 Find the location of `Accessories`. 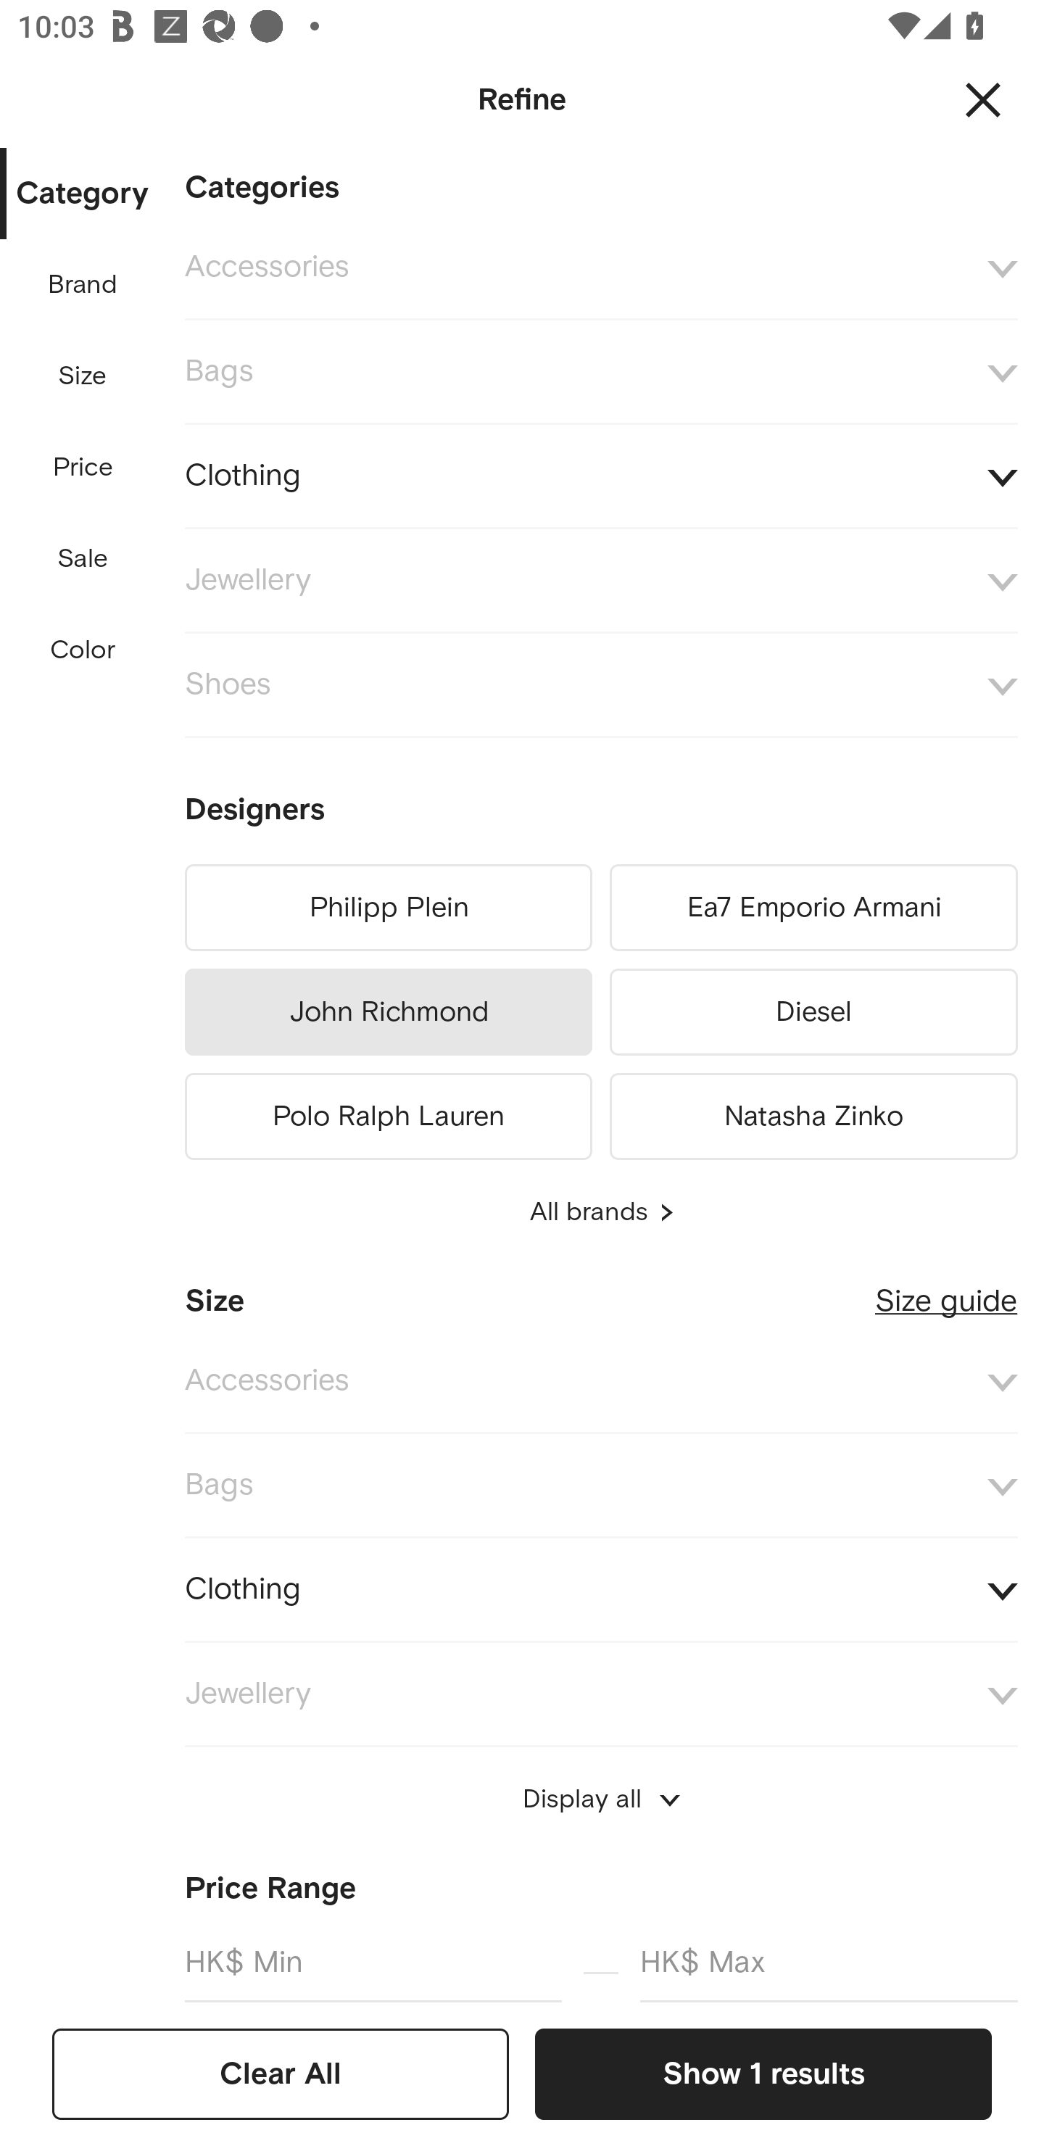

Accessories is located at coordinates (601, 267).